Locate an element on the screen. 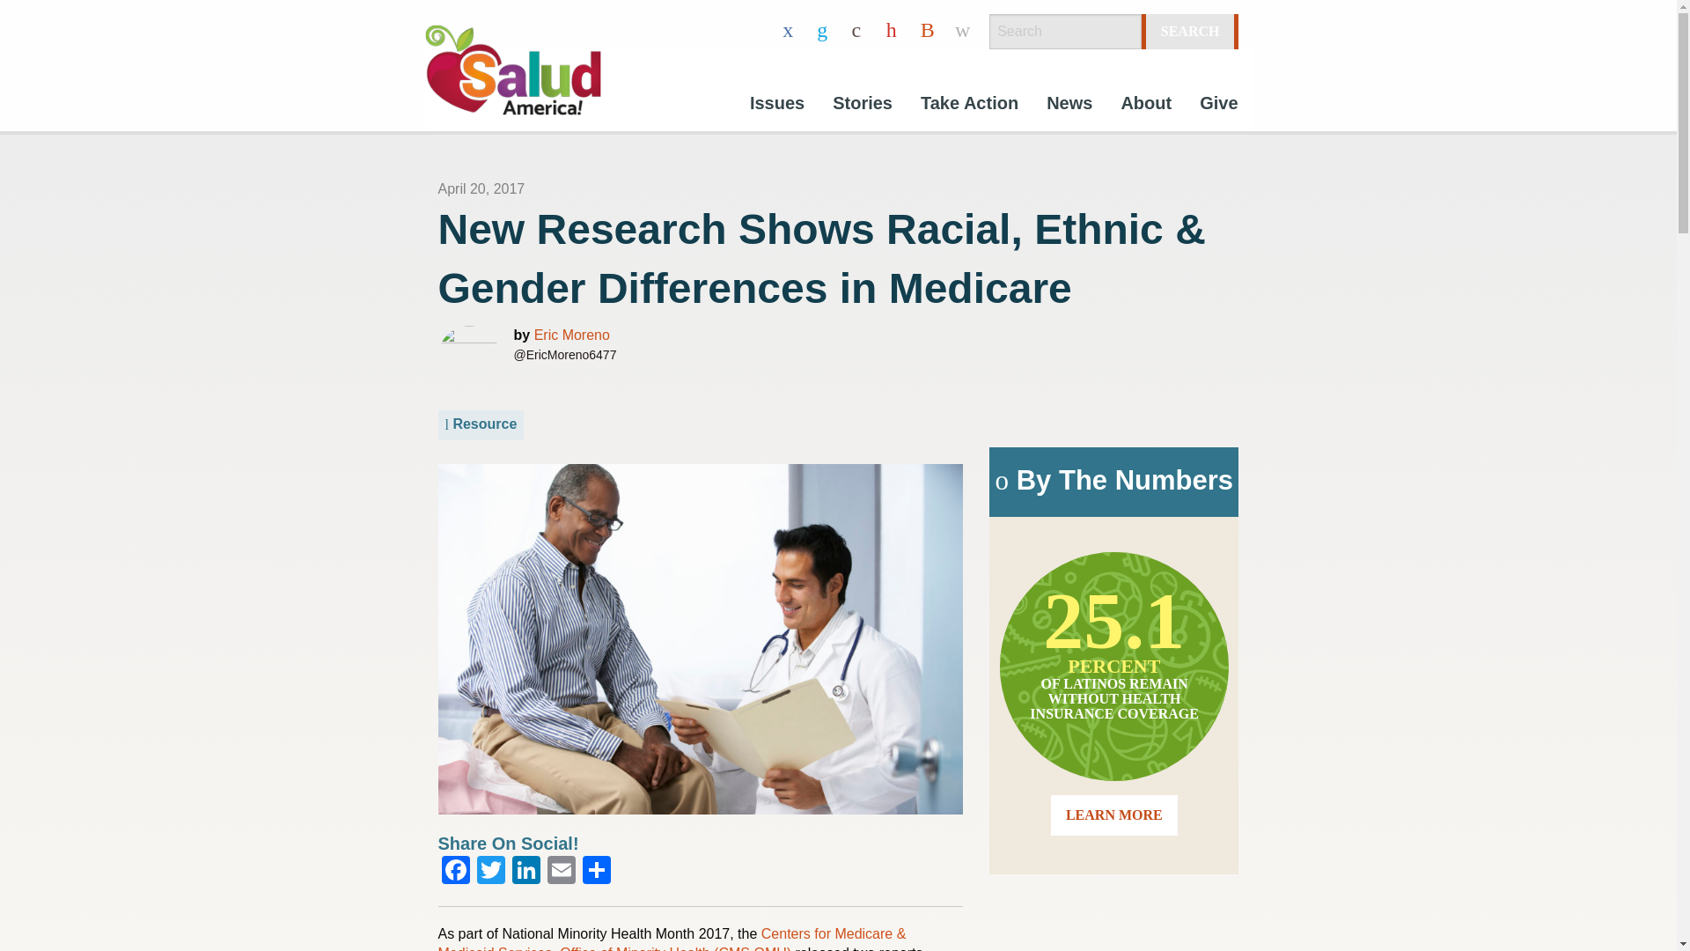 The height and width of the screenshot is (951, 1690). Issues is located at coordinates (776, 106).